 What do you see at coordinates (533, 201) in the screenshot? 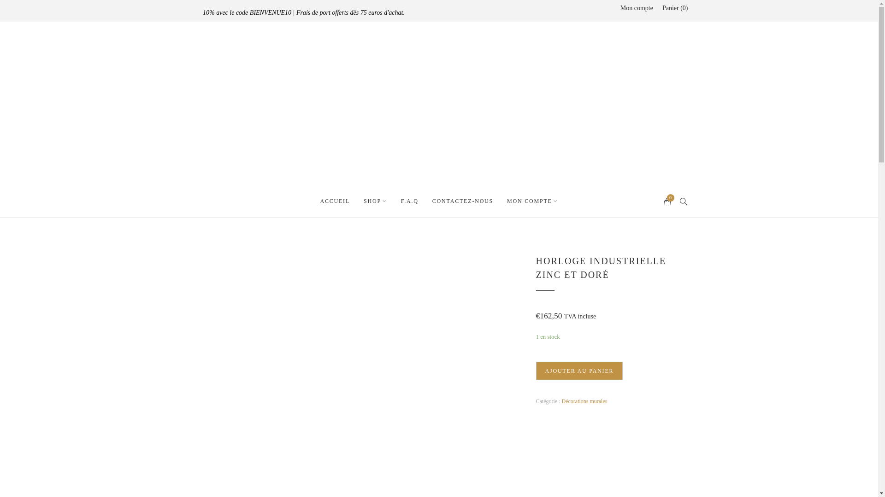
I see `MON COMPTE` at bounding box center [533, 201].